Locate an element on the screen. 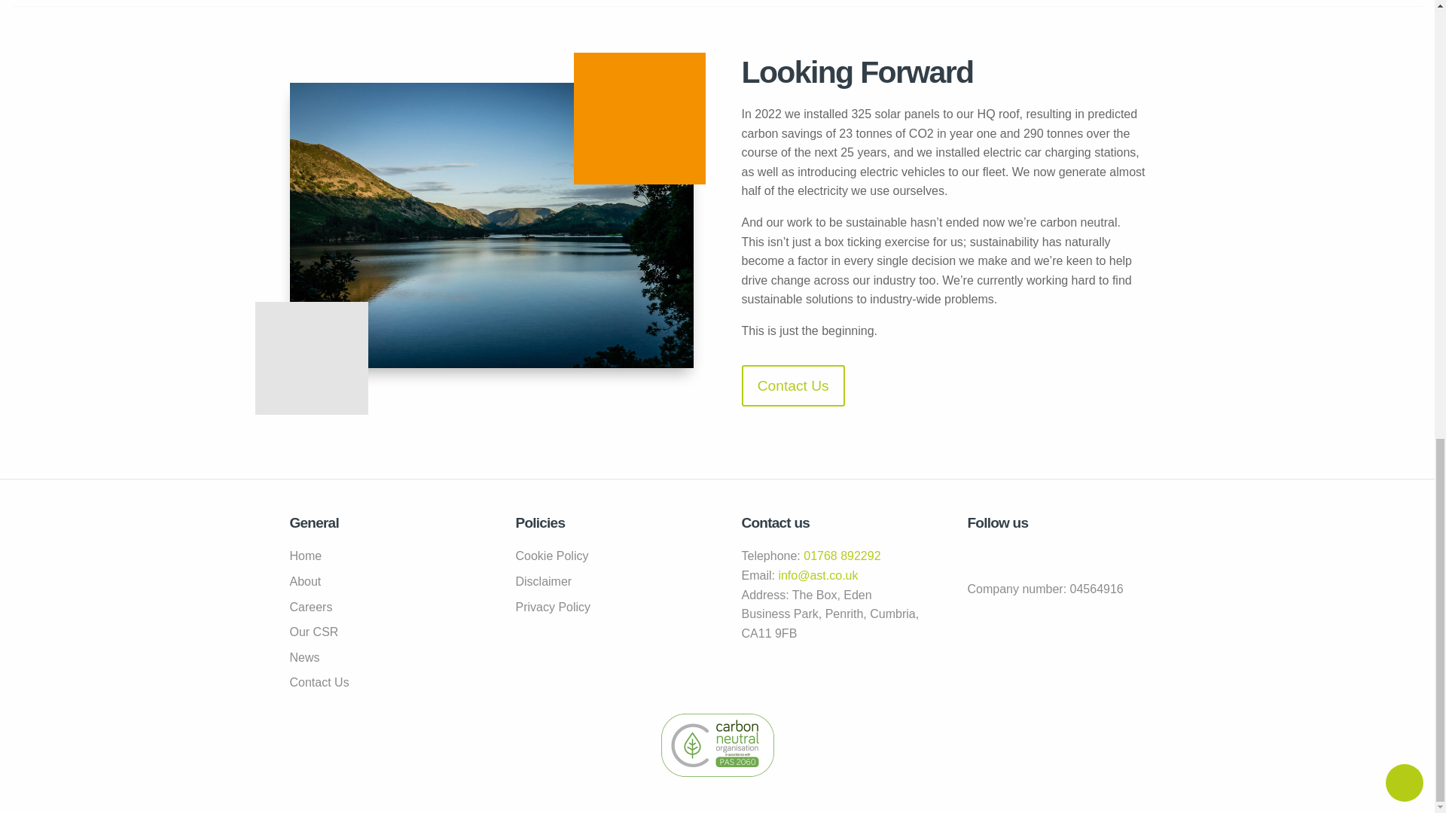 The height and width of the screenshot is (813, 1446). Privacy Policy is located at coordinates (603, 607).